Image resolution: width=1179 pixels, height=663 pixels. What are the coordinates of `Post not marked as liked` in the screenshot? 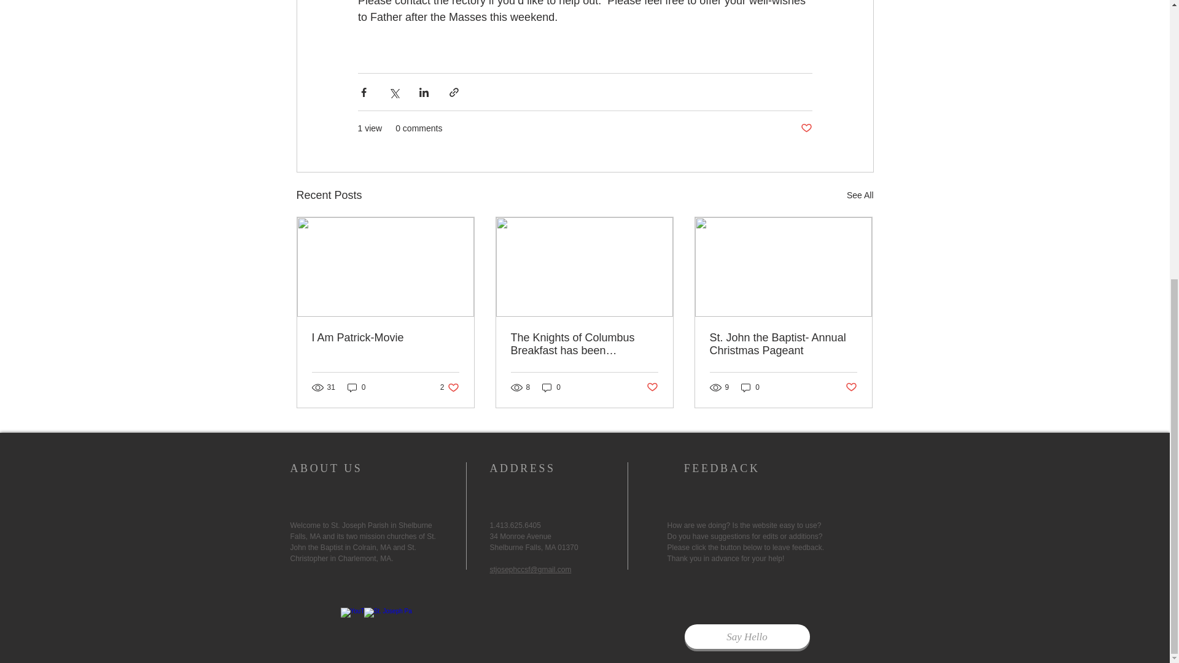 It's located at (806, 128).